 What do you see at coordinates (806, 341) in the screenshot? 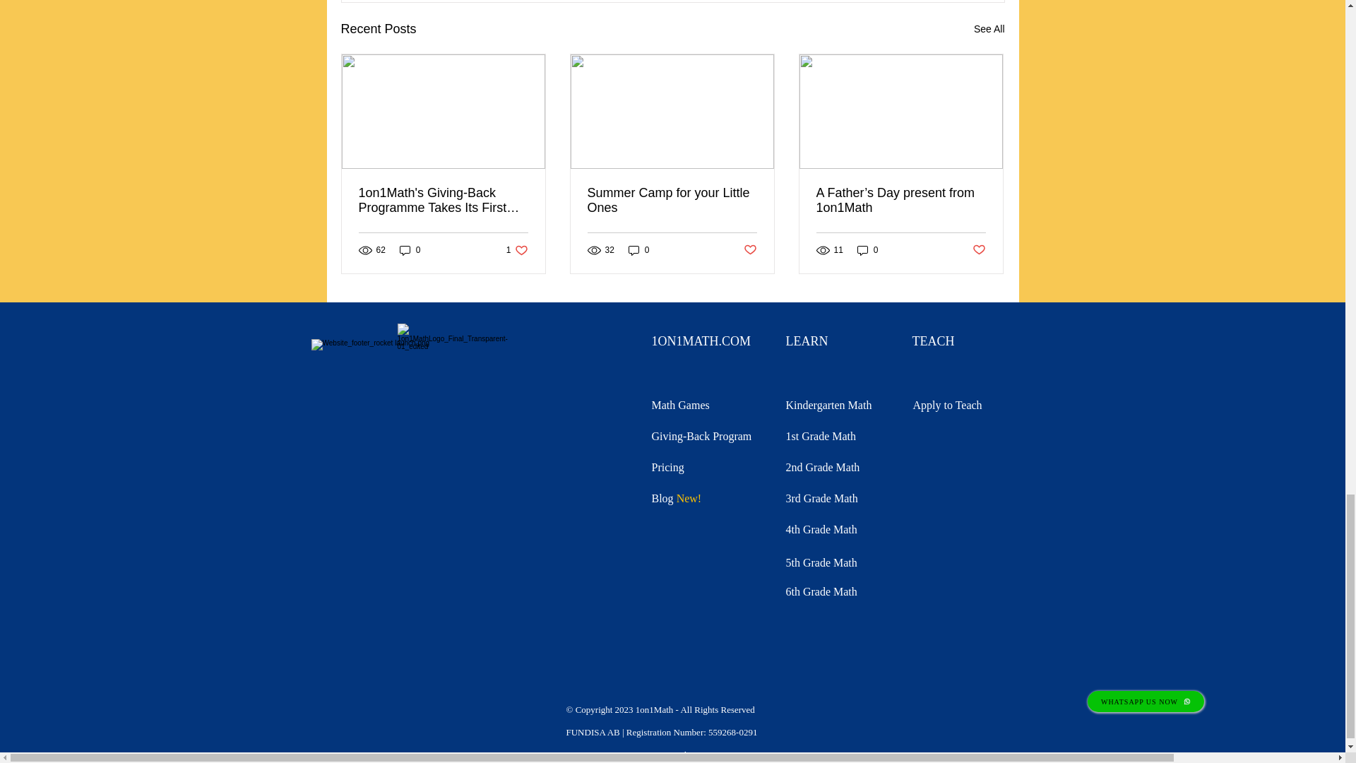
I see `LEARN` at bounding box center [806, 341].